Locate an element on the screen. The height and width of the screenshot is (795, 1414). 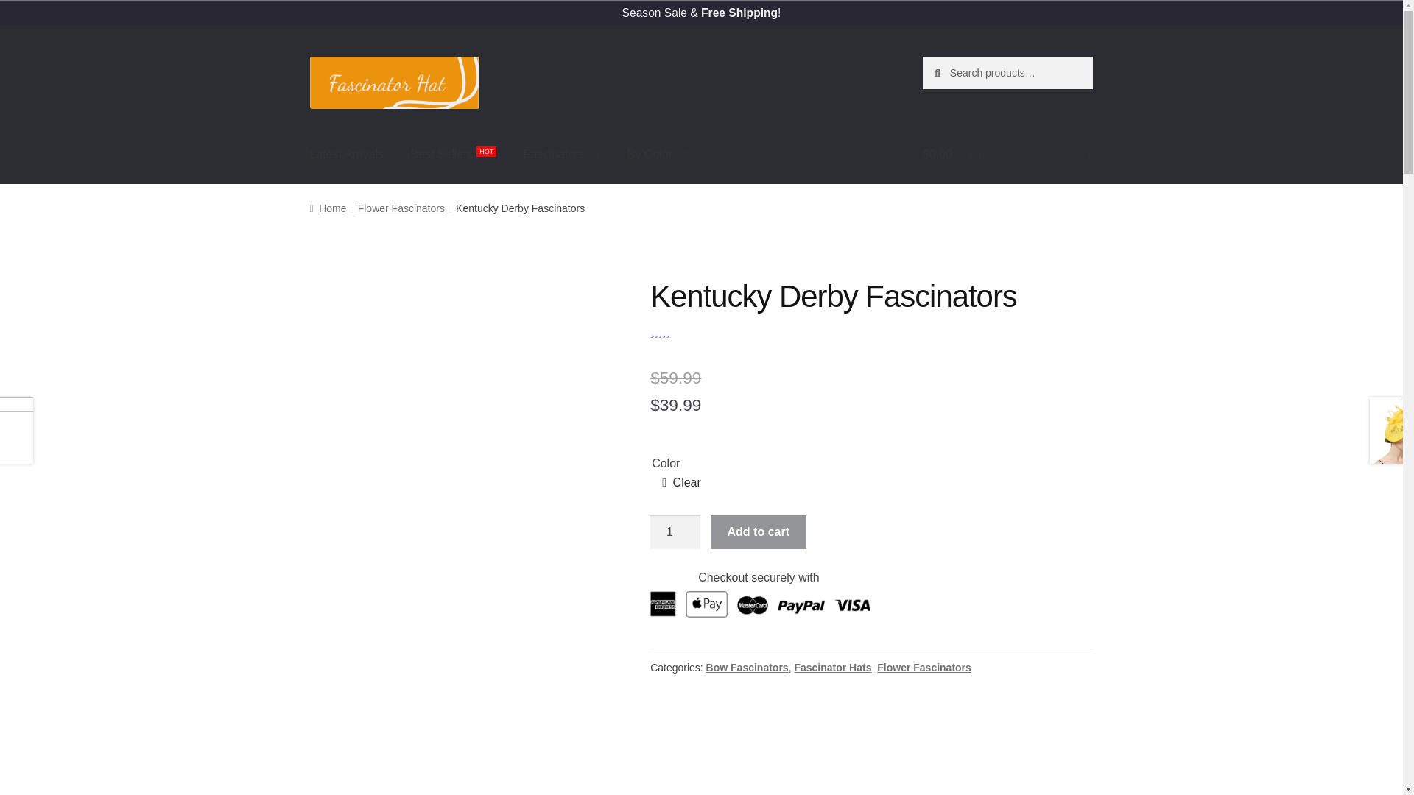
By Color is located at coordinates (657, 155).